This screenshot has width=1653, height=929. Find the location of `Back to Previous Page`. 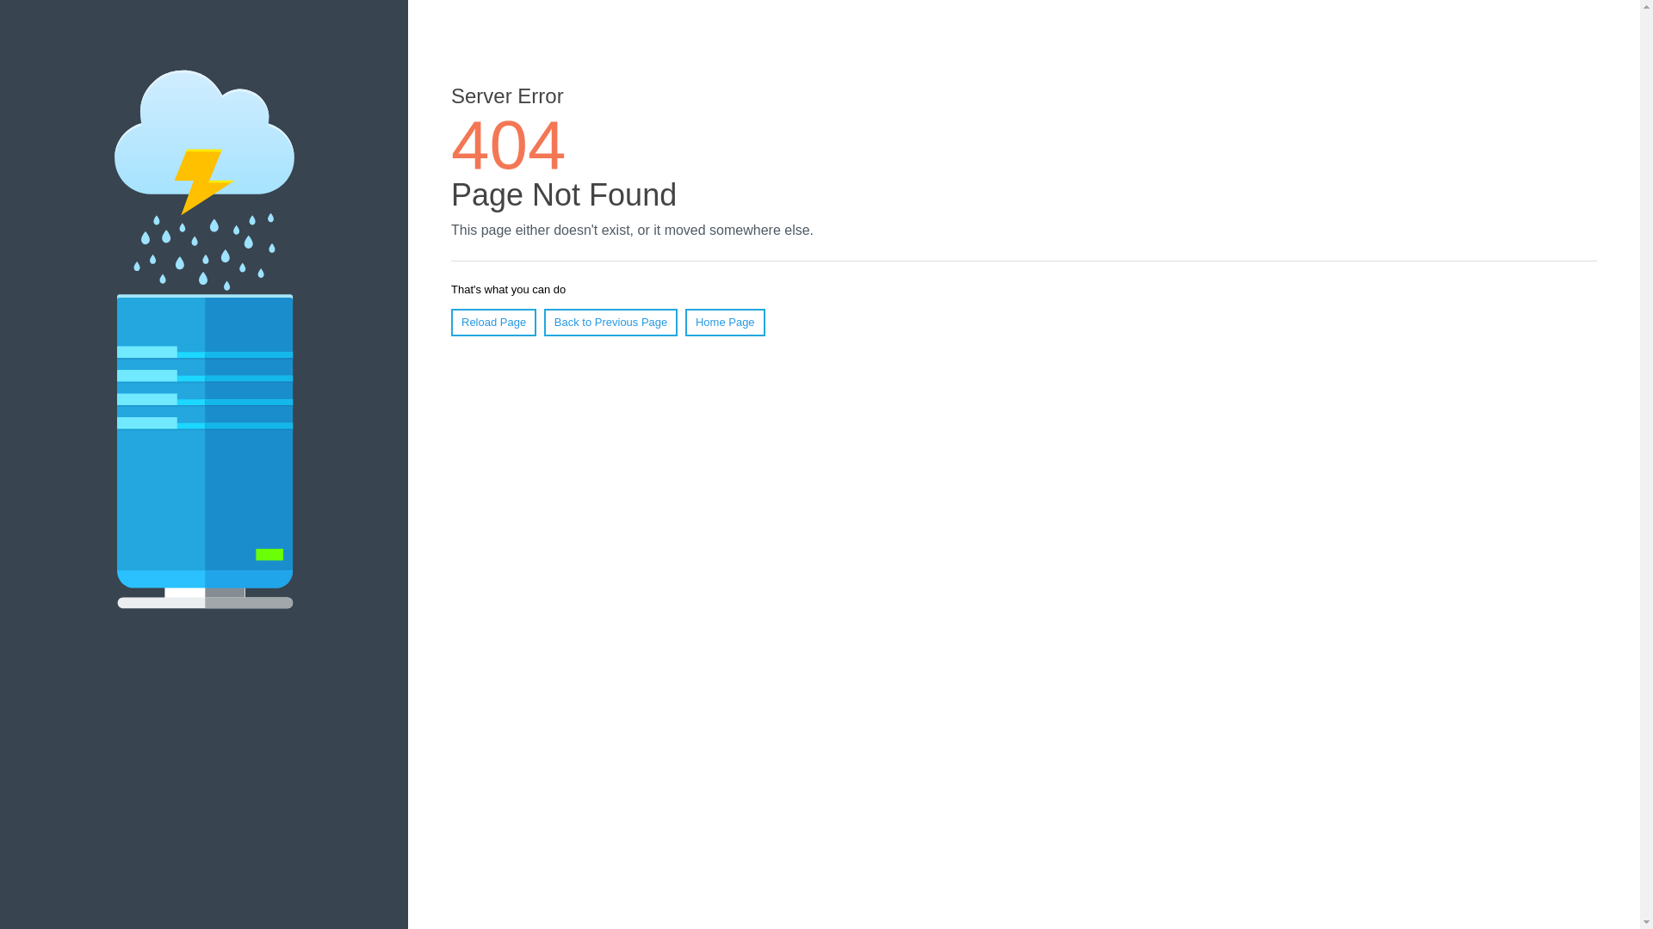

Back to Previous Page is located at coordinates (611, 323).